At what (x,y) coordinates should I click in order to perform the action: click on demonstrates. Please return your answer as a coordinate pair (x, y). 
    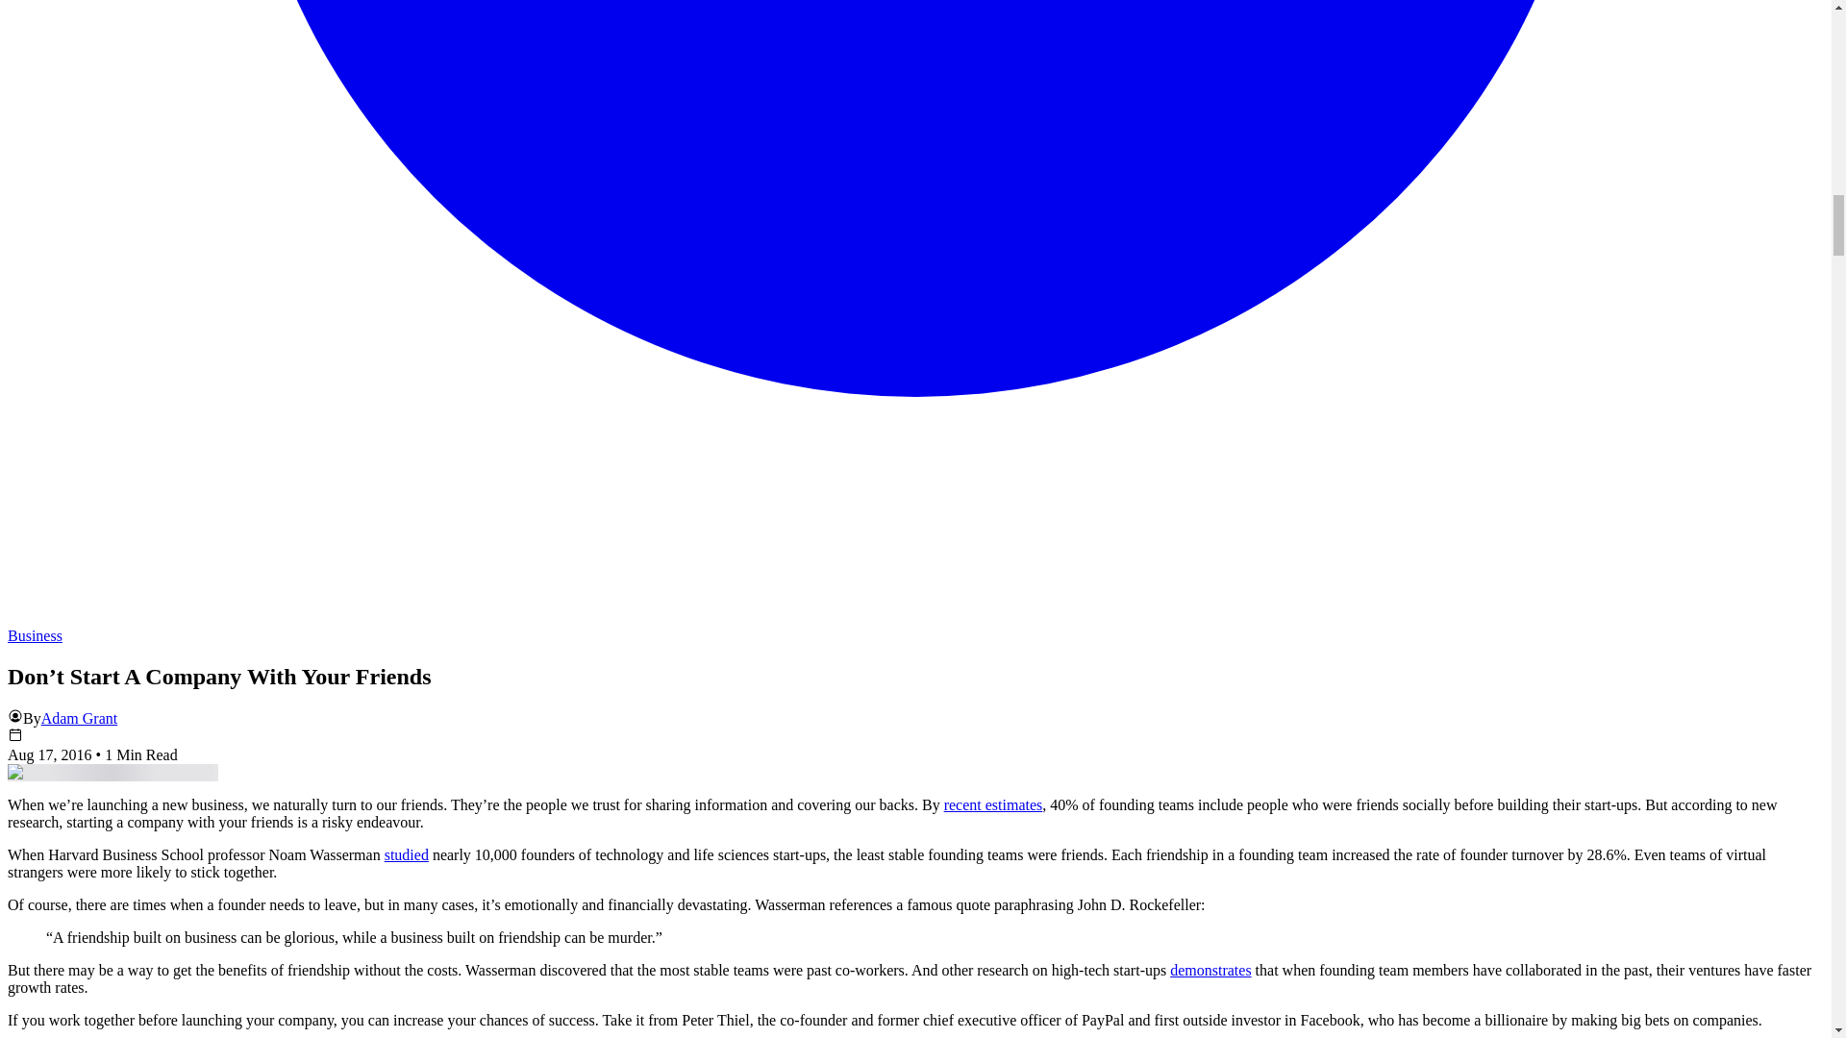
    Looking at the image, I should click on (1210, 971).